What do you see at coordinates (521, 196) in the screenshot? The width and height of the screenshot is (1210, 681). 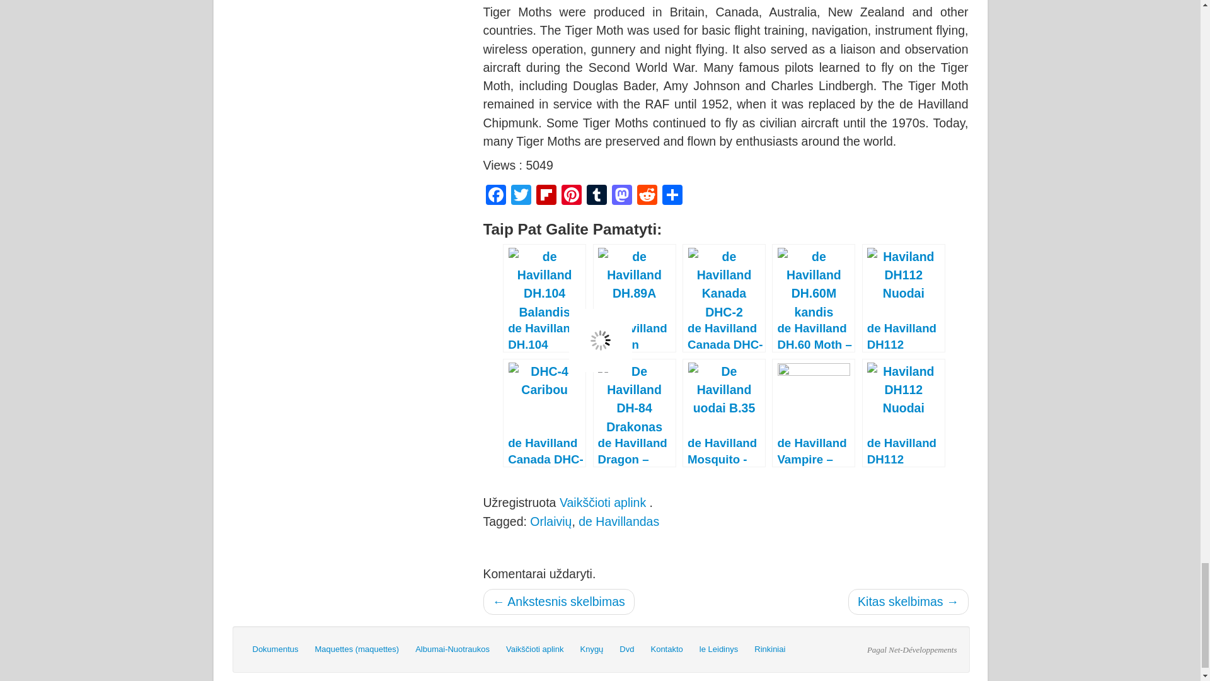 I see `Twitter` at bounding box center [521, 196].